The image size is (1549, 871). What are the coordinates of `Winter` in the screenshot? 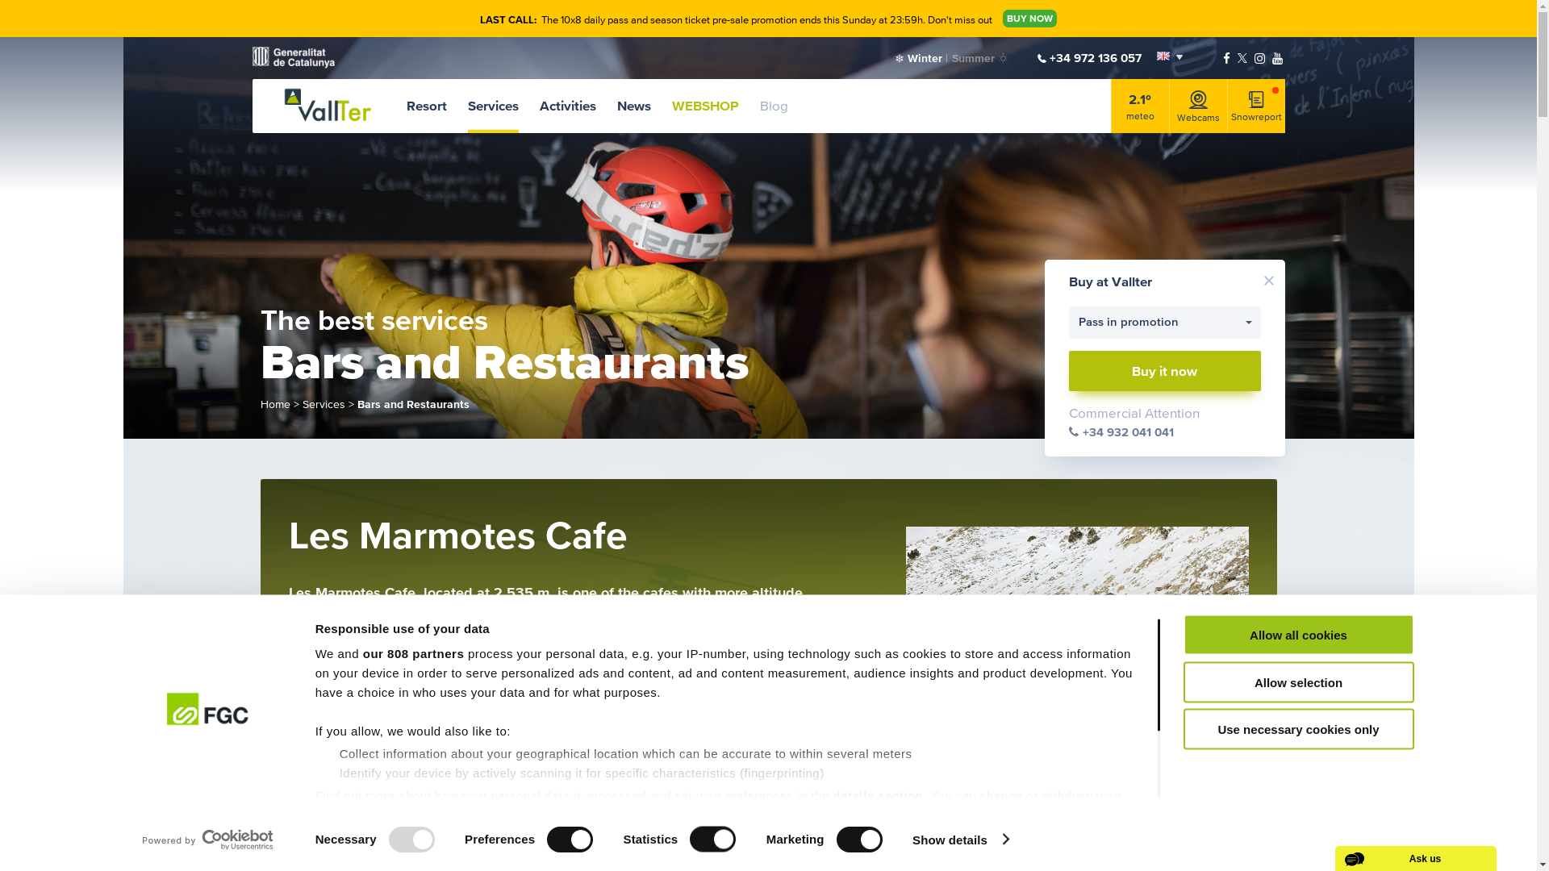 It's located at (919, 58).